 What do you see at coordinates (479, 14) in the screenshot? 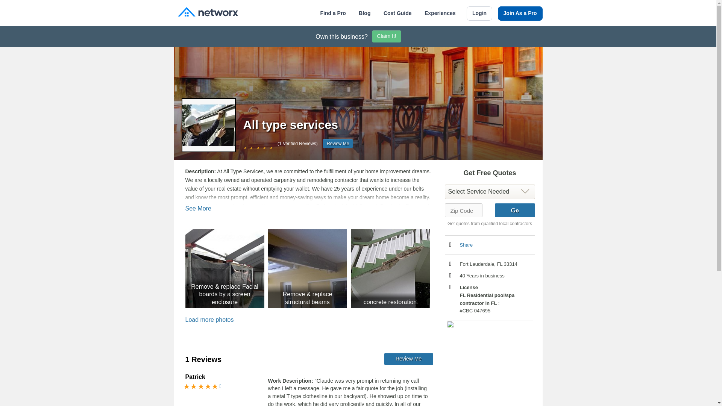
I see `Login` at bounding box center [479, 14].